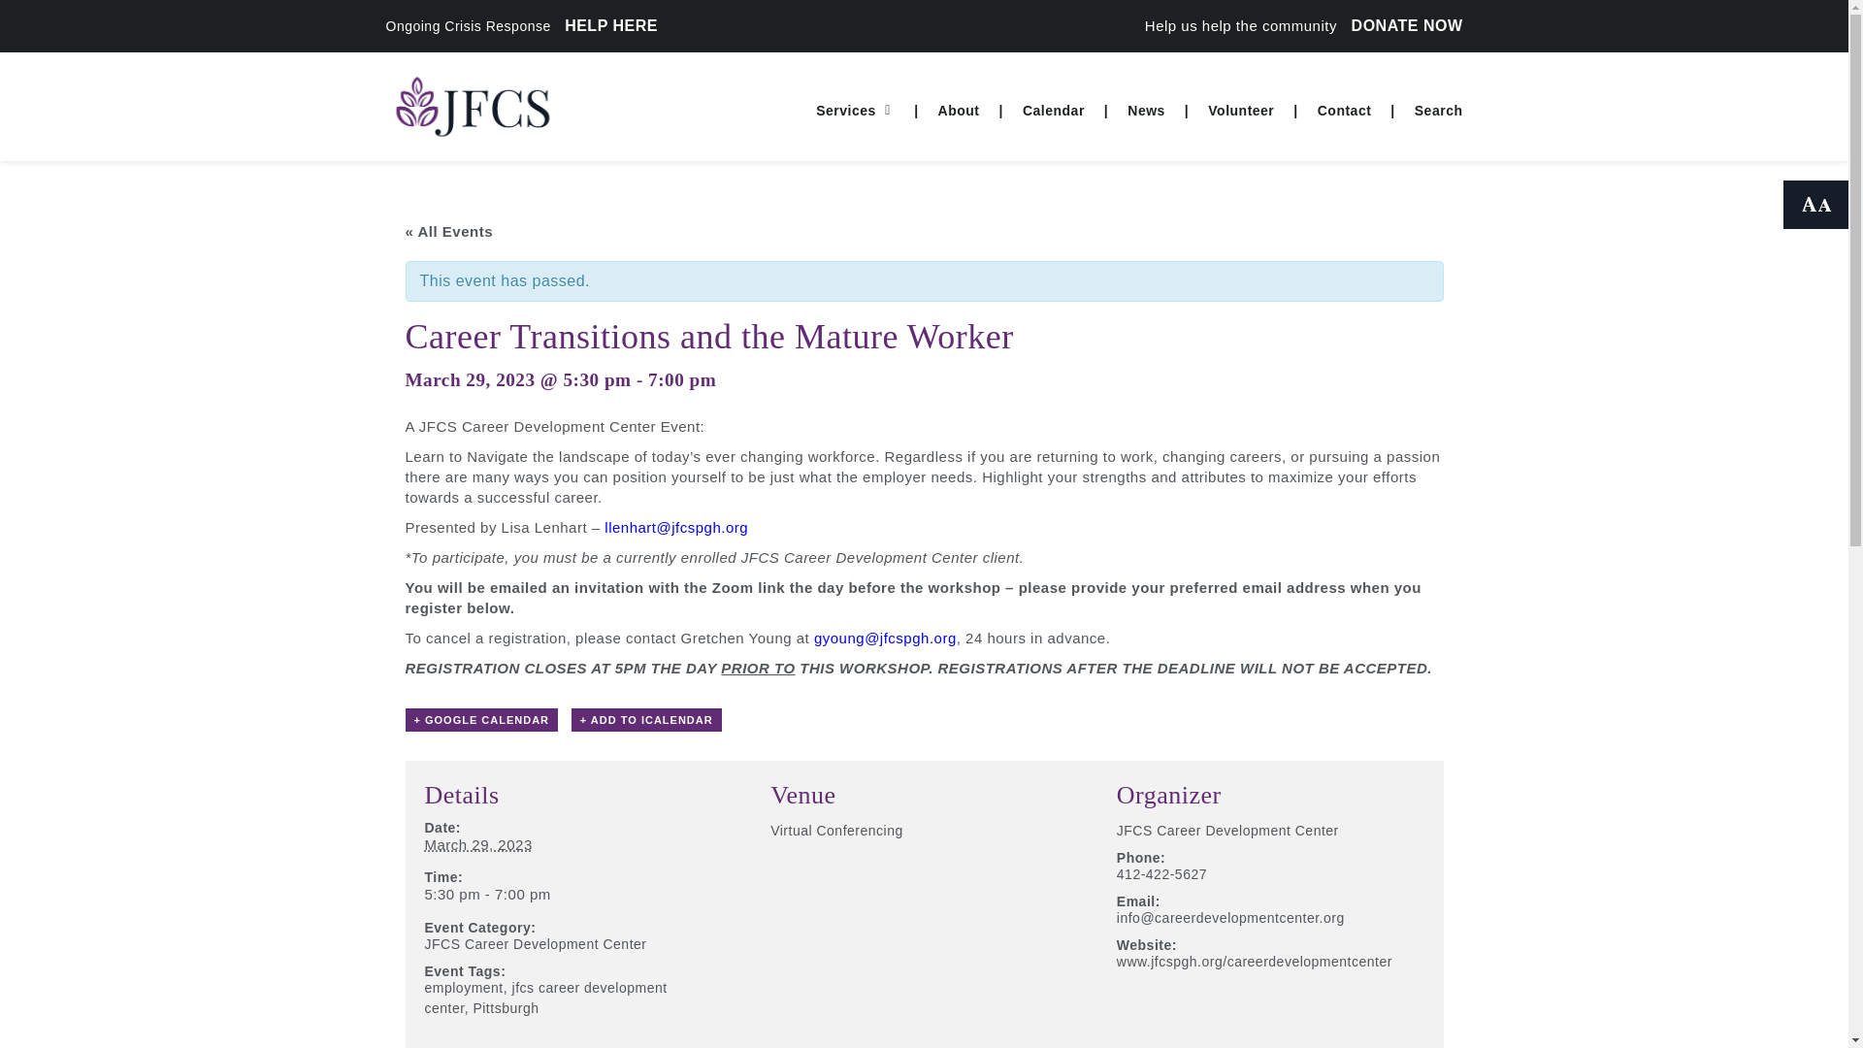 The height and width of the screenshot is (1048, 1863). Describe the element at coordinates (464, 988) in the screenshot. I see `employment` at that location.